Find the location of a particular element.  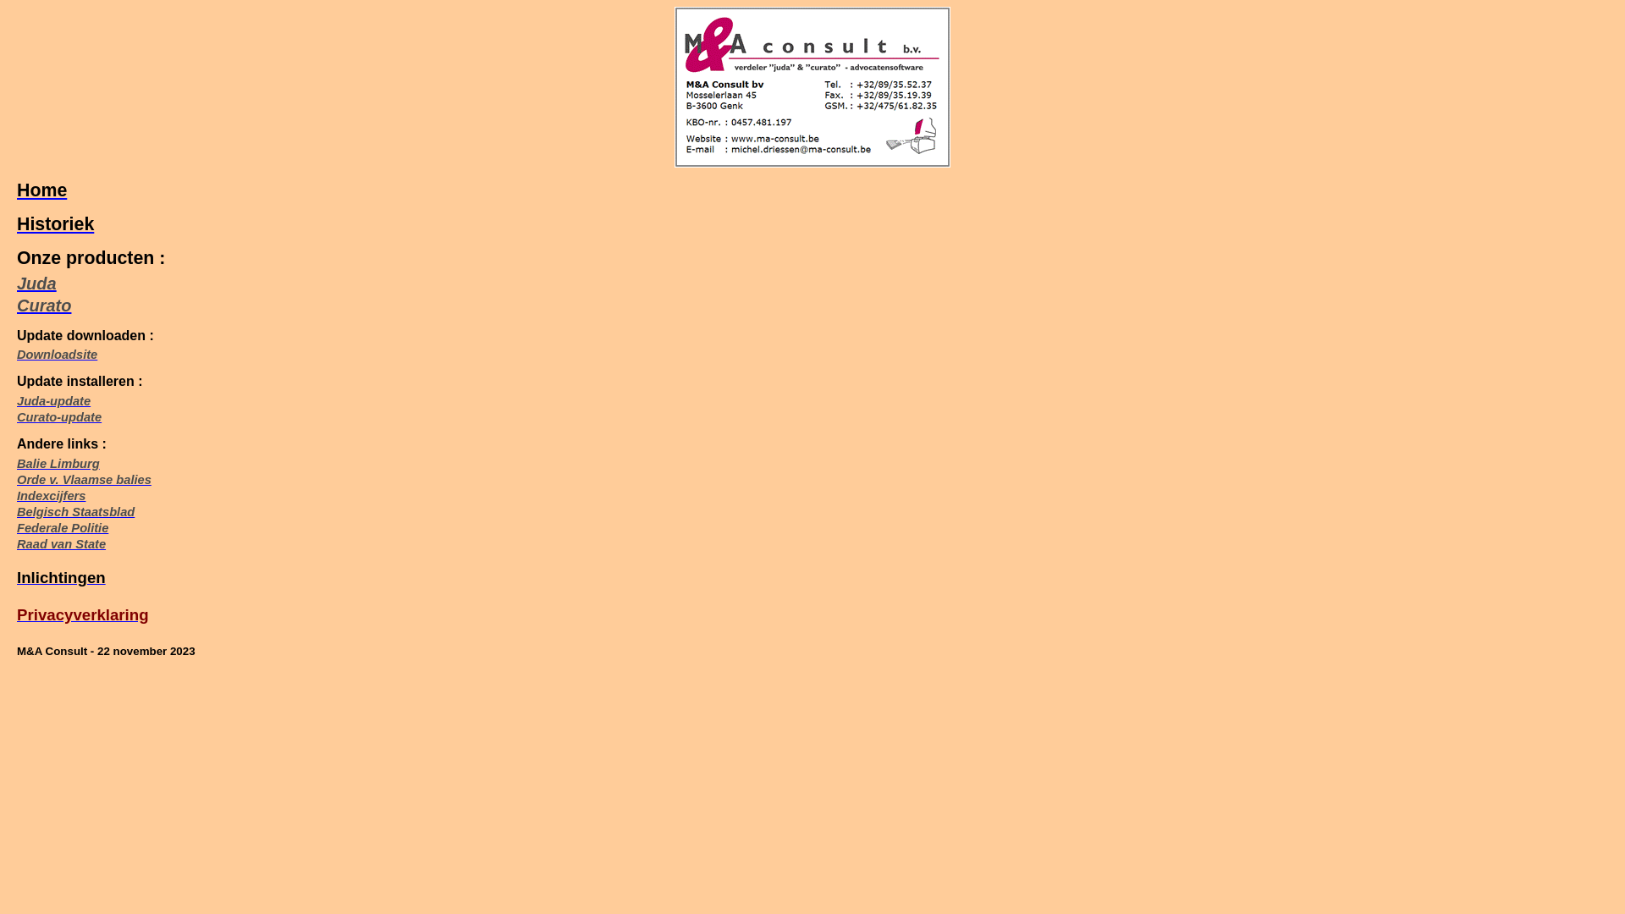

Raad van State is located at coordinates (61, 543).